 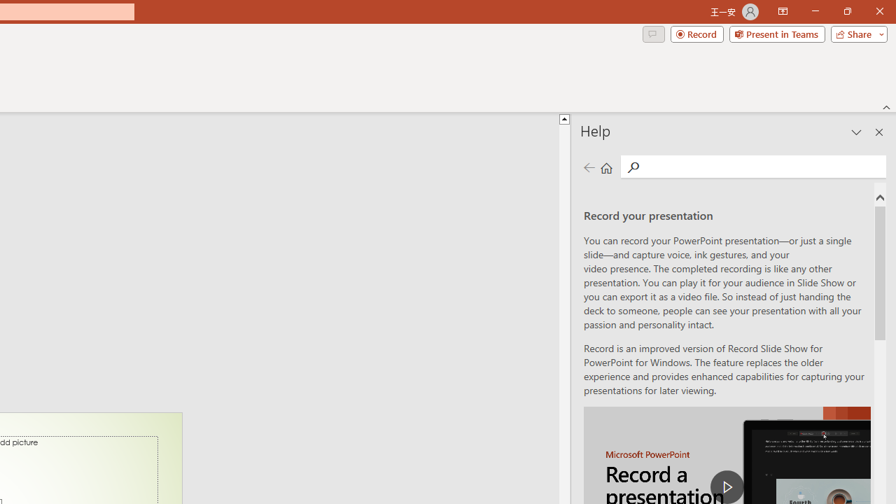 What do you see at coordinates (564, 118) in the screenshot?
I see `Line up` at bounding box center [564, 118].